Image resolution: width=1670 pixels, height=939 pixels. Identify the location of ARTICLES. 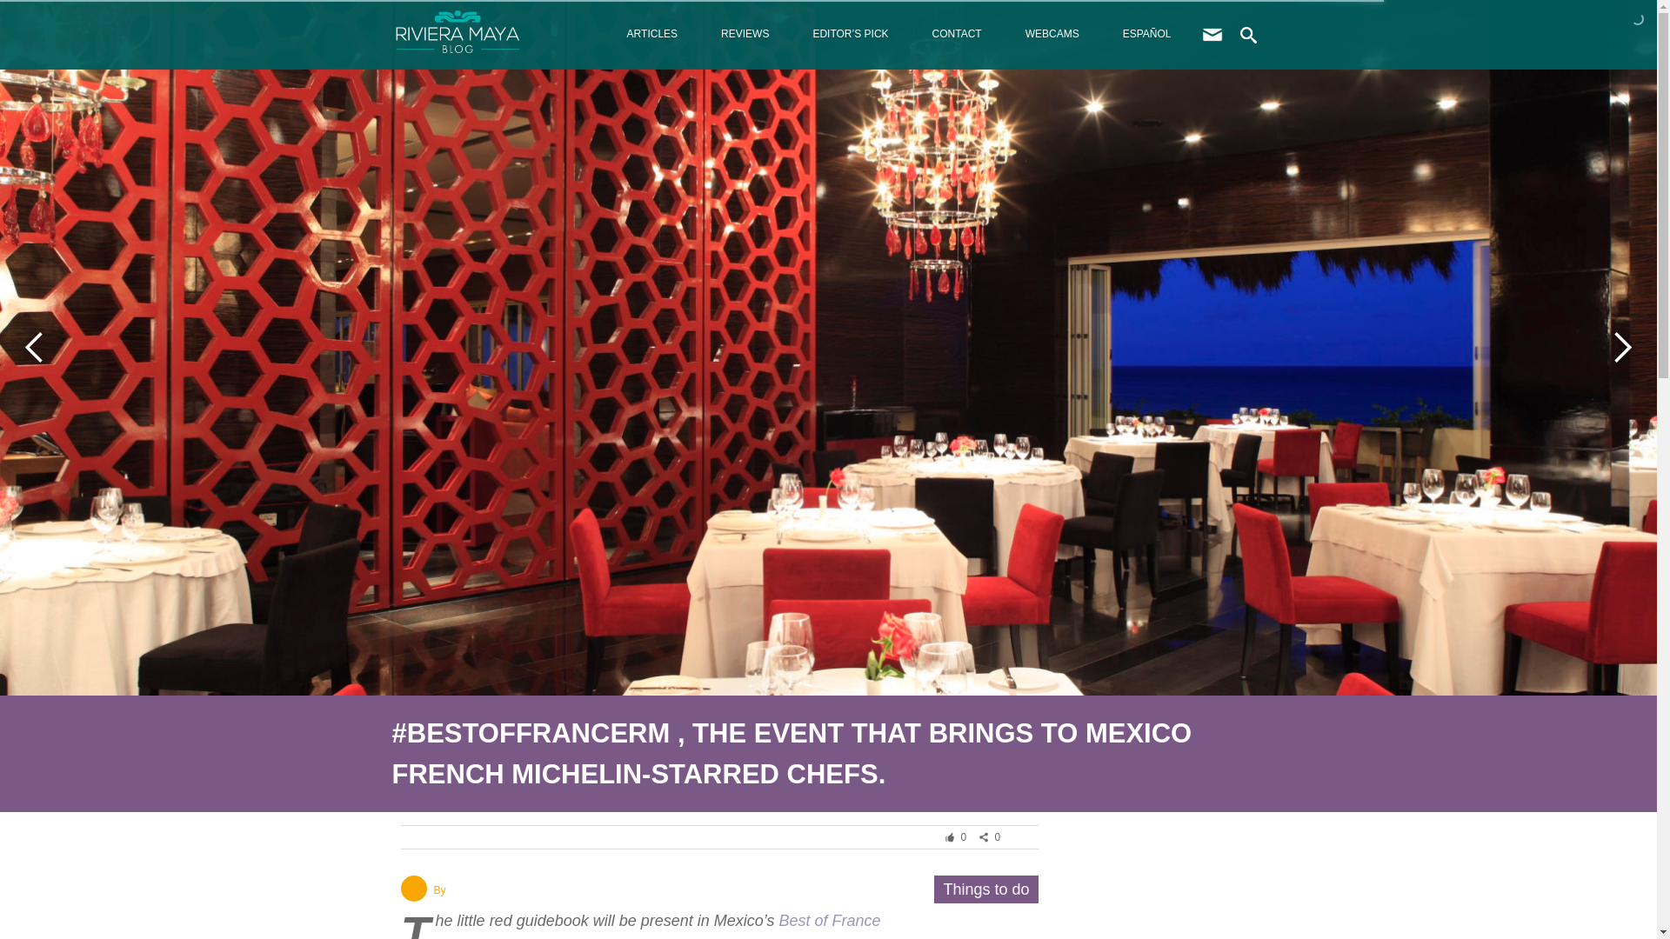
(652, 33).